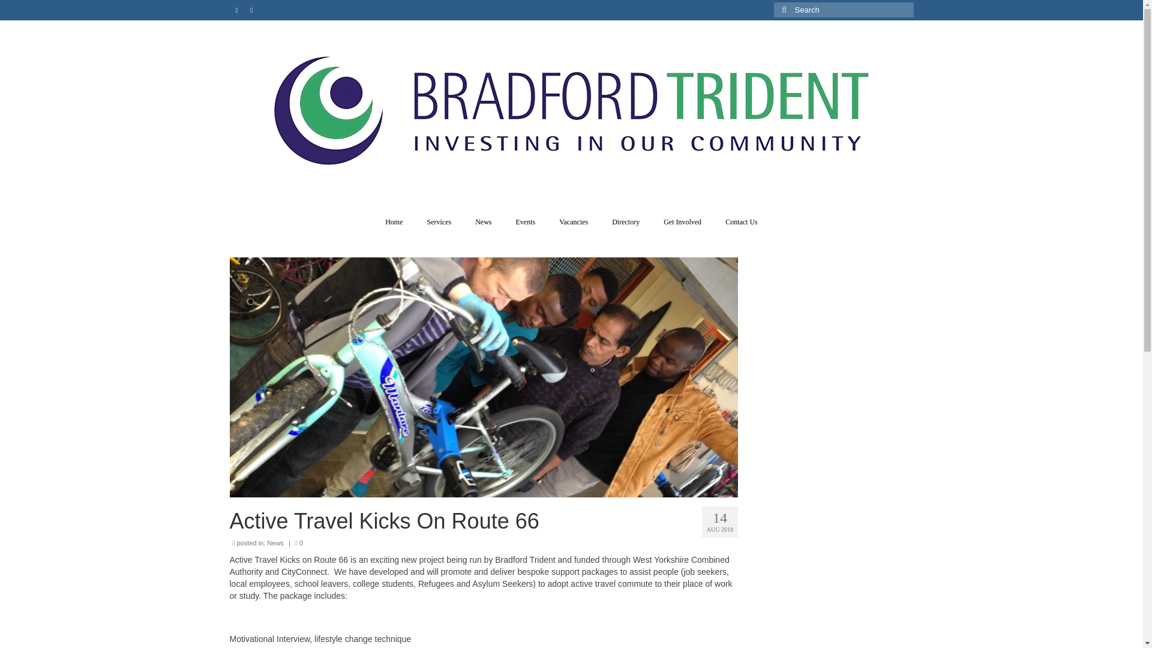 The height and width of the screenshot is (648, 1152). Describe the element at coordinates (439, 222) in the screenshot. I see `Services` at that location.